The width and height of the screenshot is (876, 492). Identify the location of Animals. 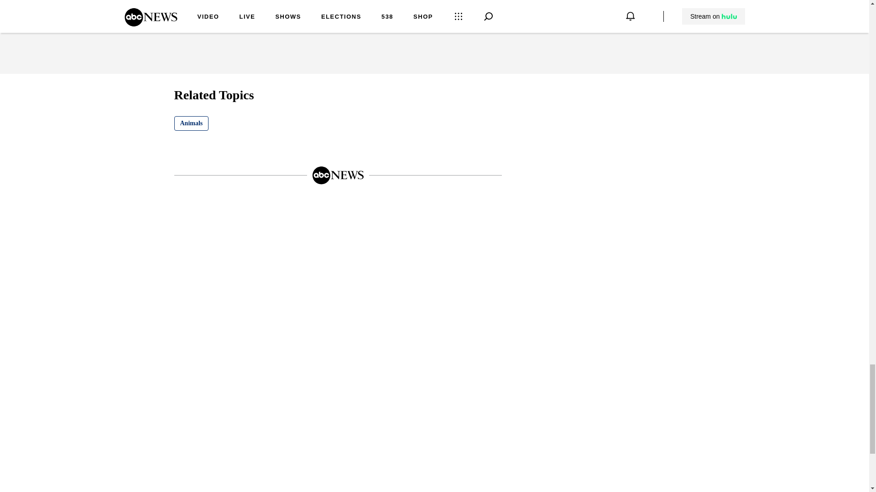
(192, 123).